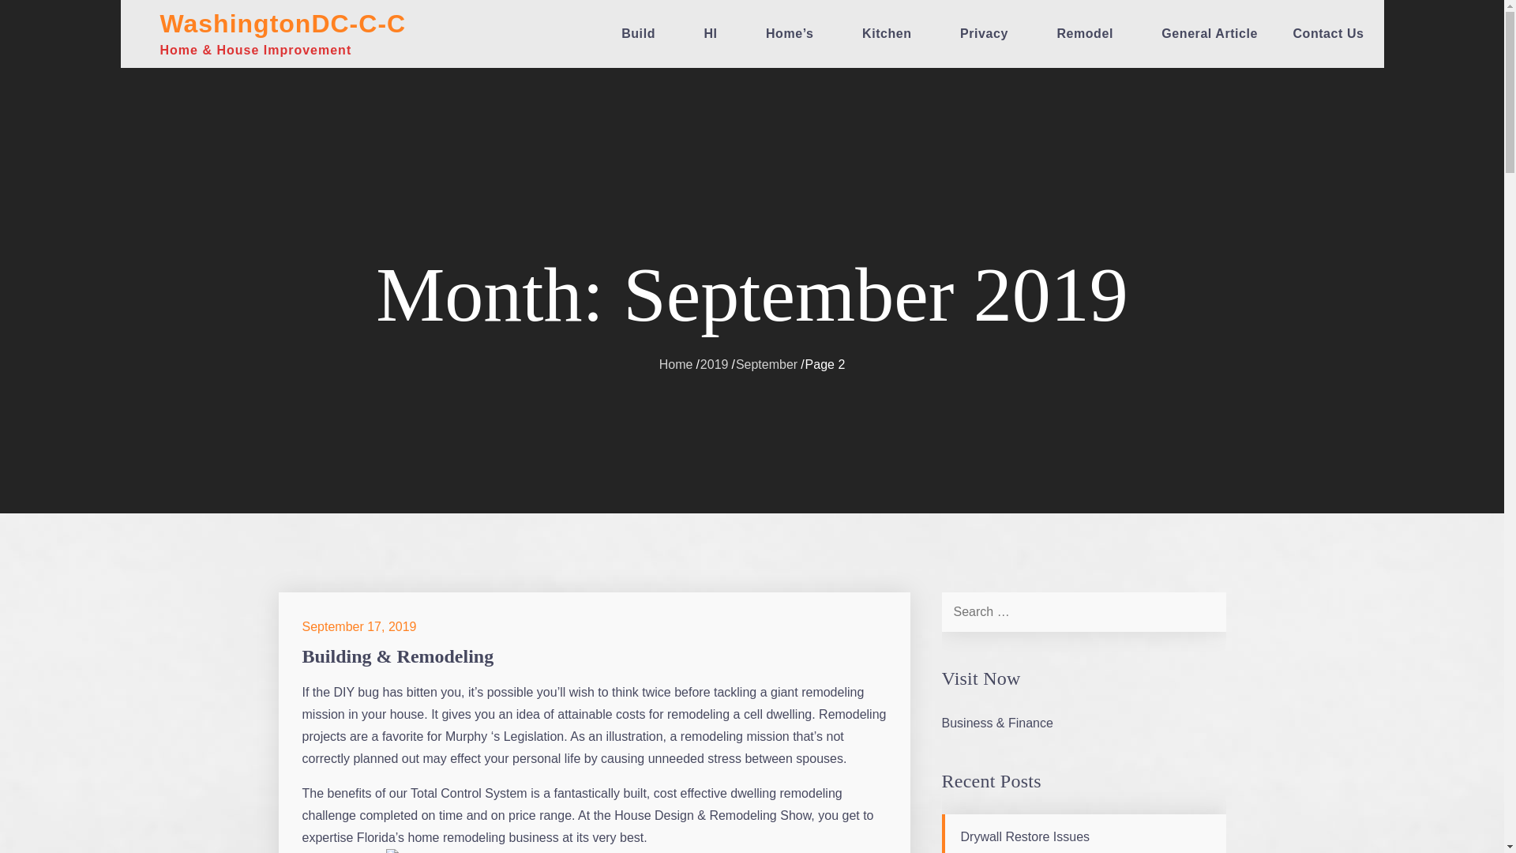 The width and height of the screenshot is (1516, 853). I want to click on Contact Us, so click(1328, 34).